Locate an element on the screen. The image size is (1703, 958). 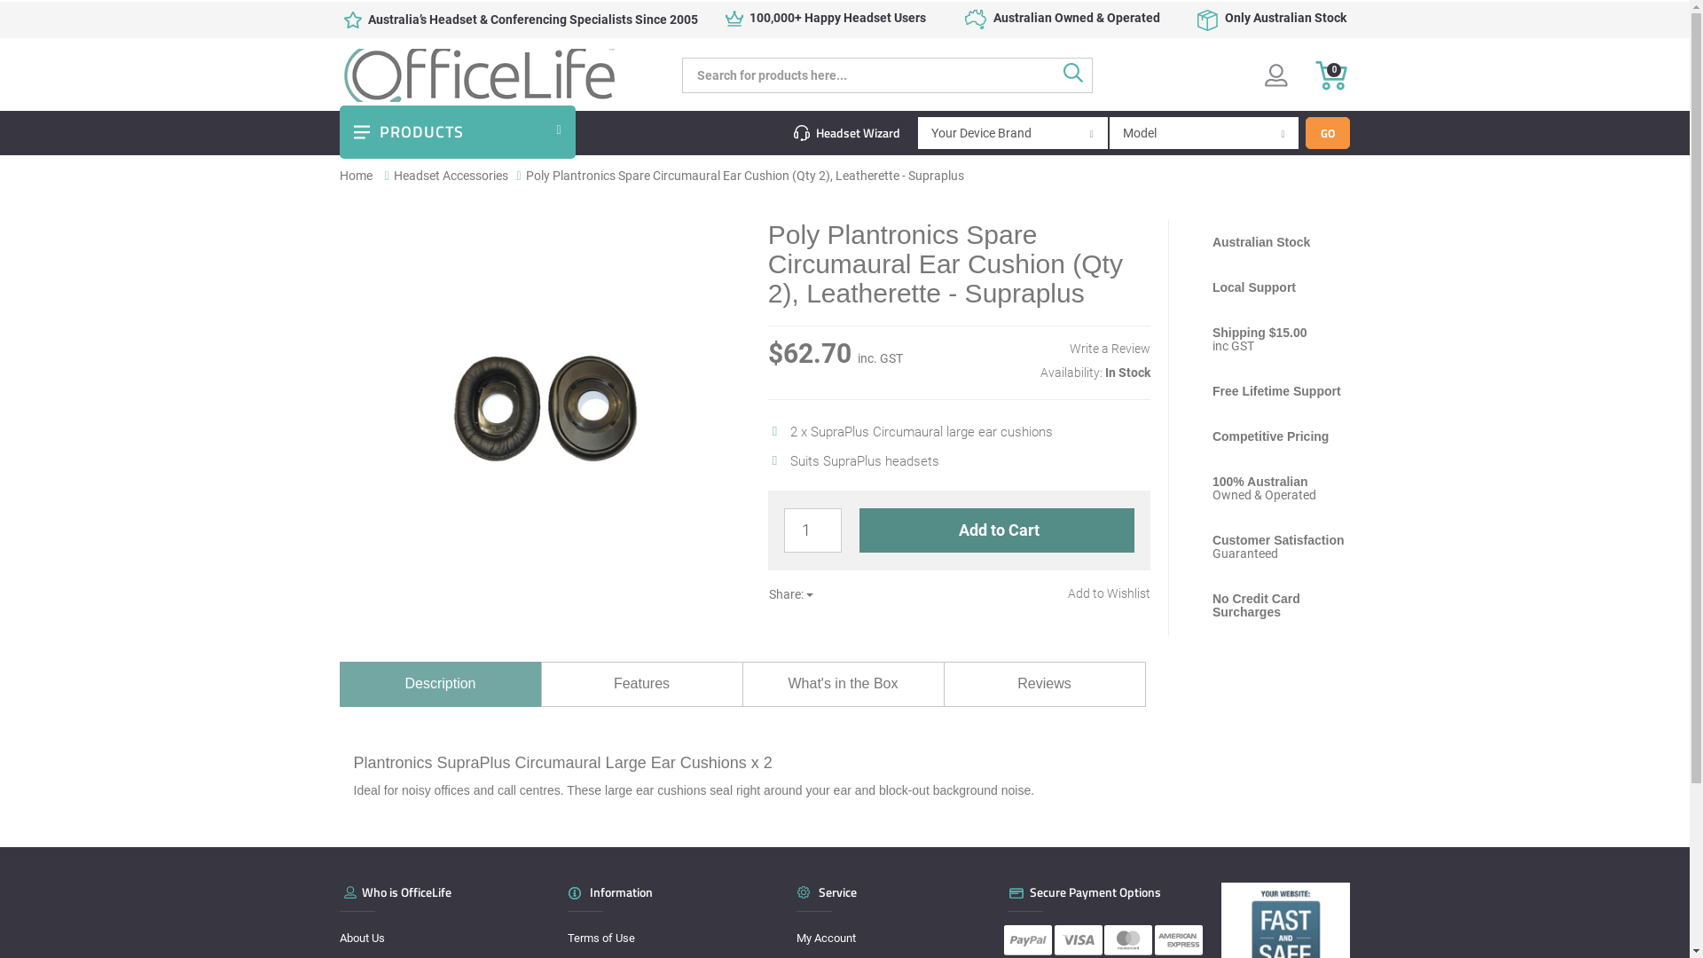
0 is located at coordinates (1330, 75).